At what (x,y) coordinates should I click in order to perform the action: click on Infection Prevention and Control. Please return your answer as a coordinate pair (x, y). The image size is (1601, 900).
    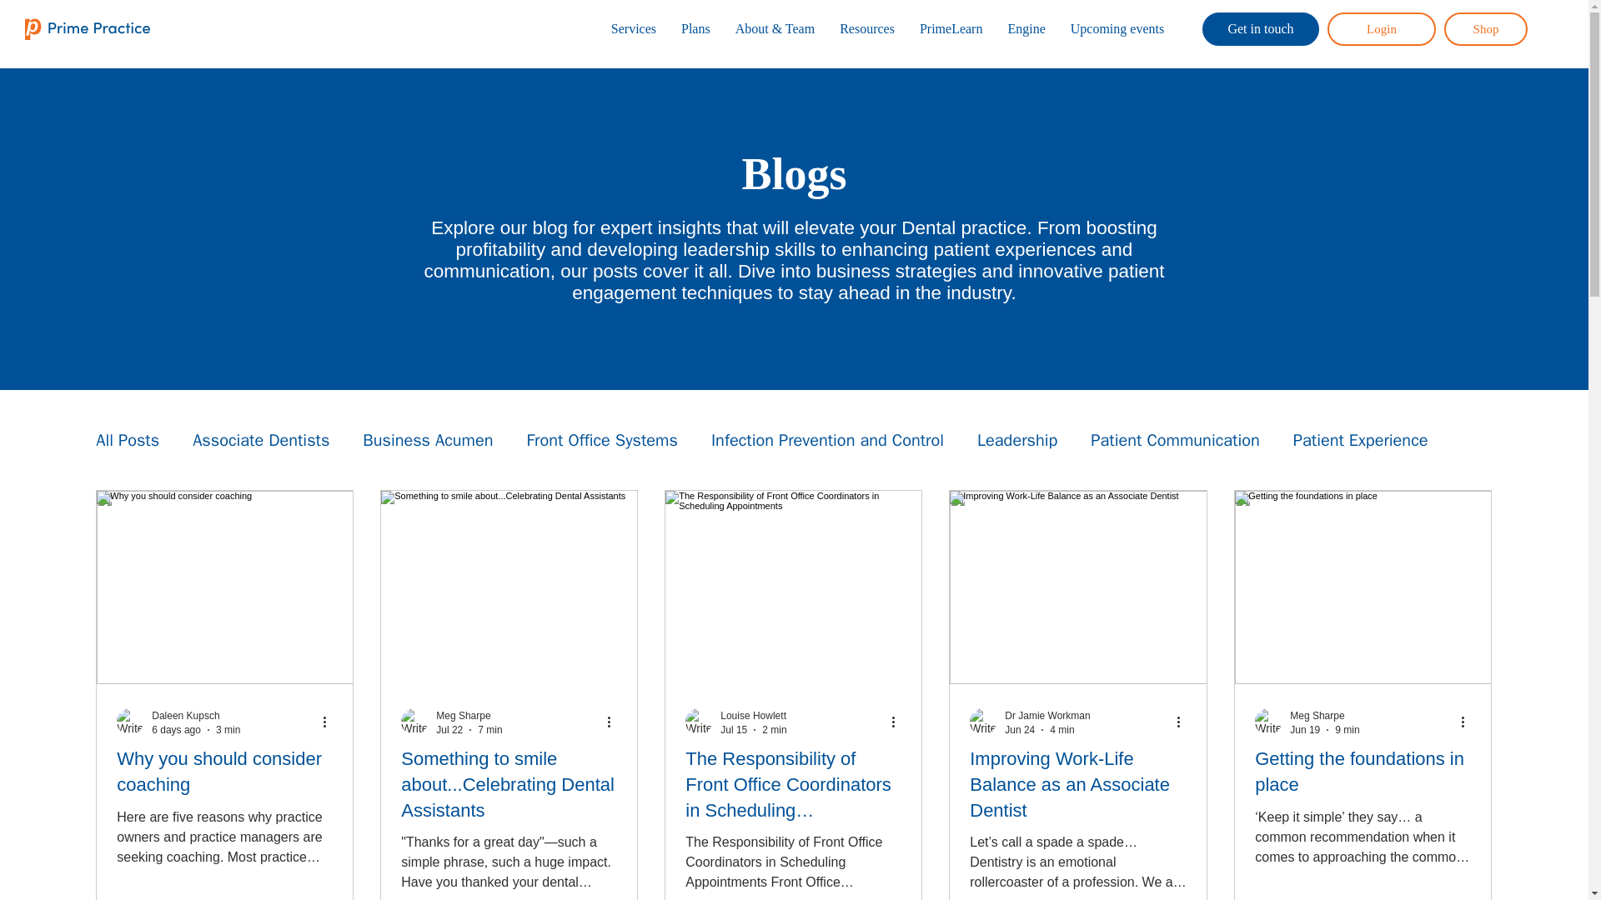
    Looking at the image, I should click on (827, 440).